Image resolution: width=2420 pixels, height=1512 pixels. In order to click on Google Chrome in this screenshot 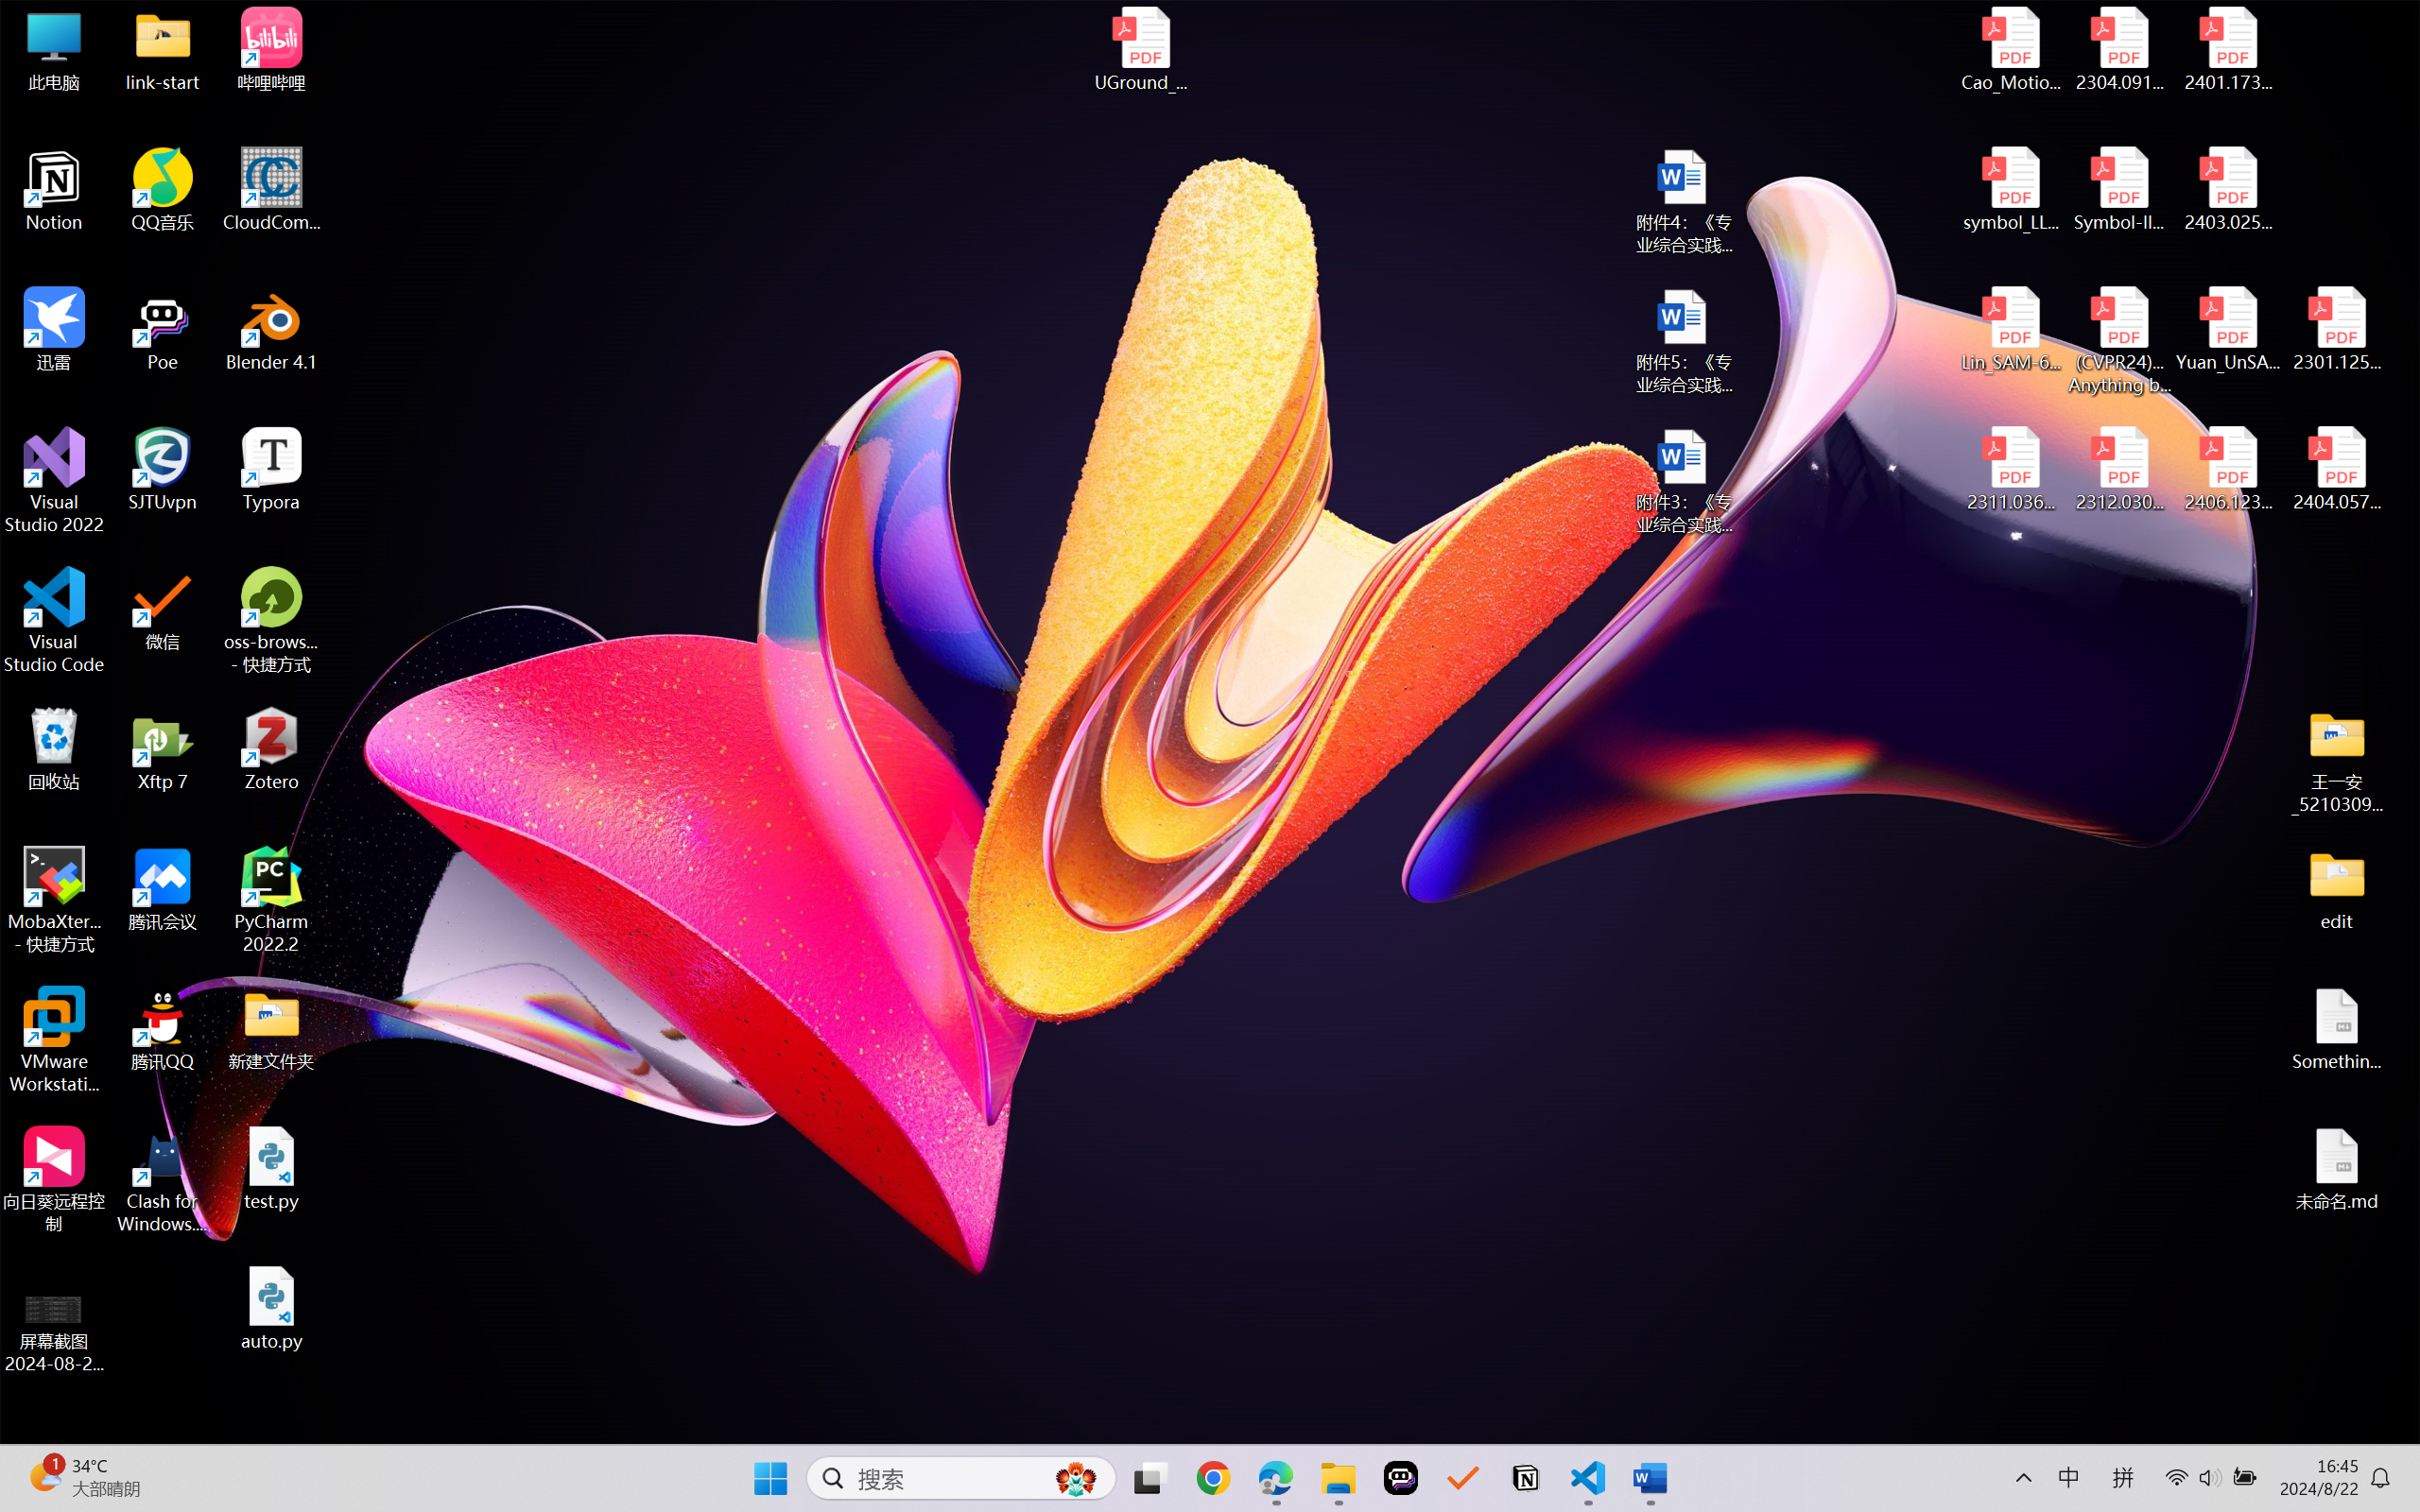, I will do `click(1213, 1478)`.